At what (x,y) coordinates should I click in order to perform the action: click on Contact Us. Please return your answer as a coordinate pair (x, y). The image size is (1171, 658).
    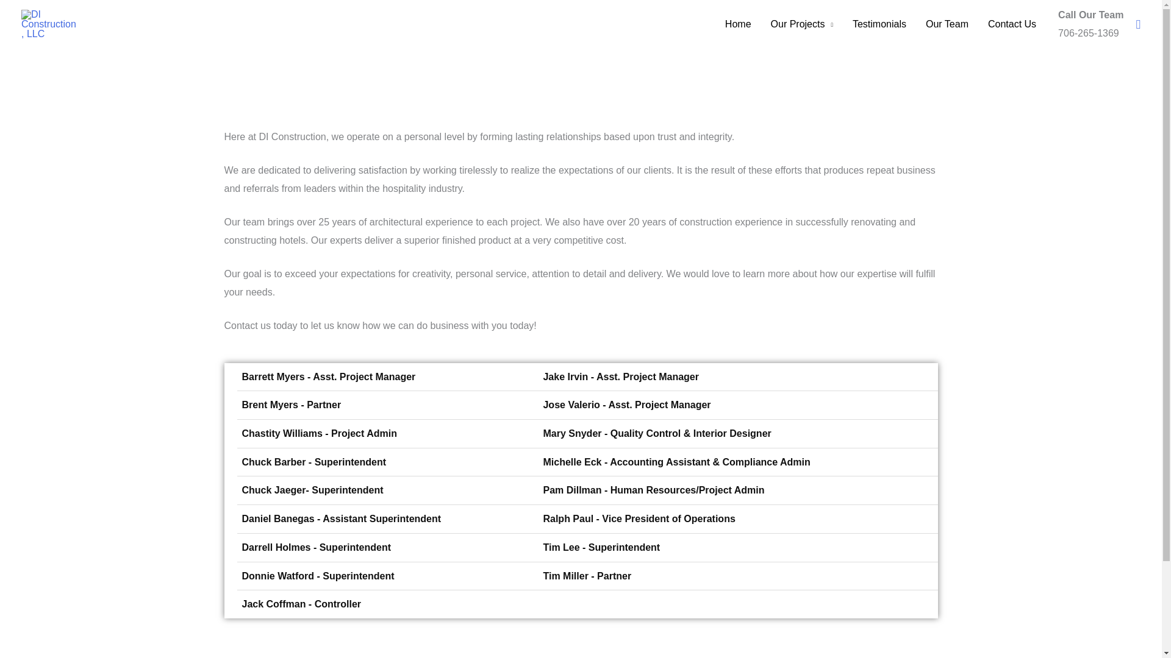
    Looking at the image, I should click on (1011, 24).